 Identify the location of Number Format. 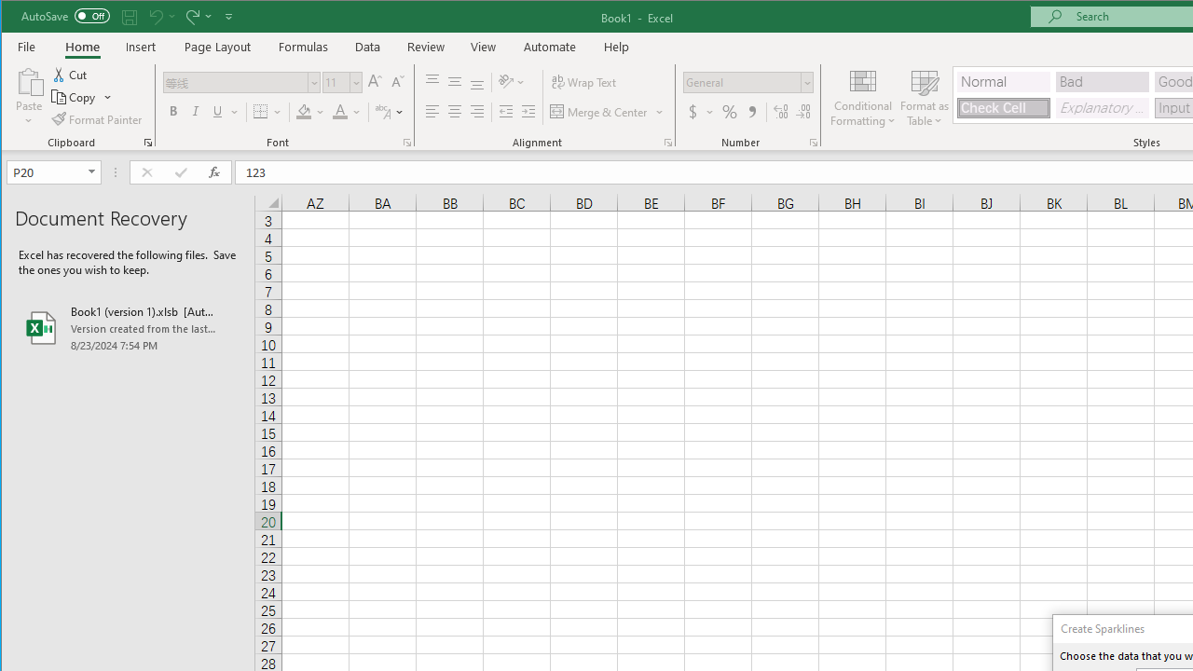
(742, 82).